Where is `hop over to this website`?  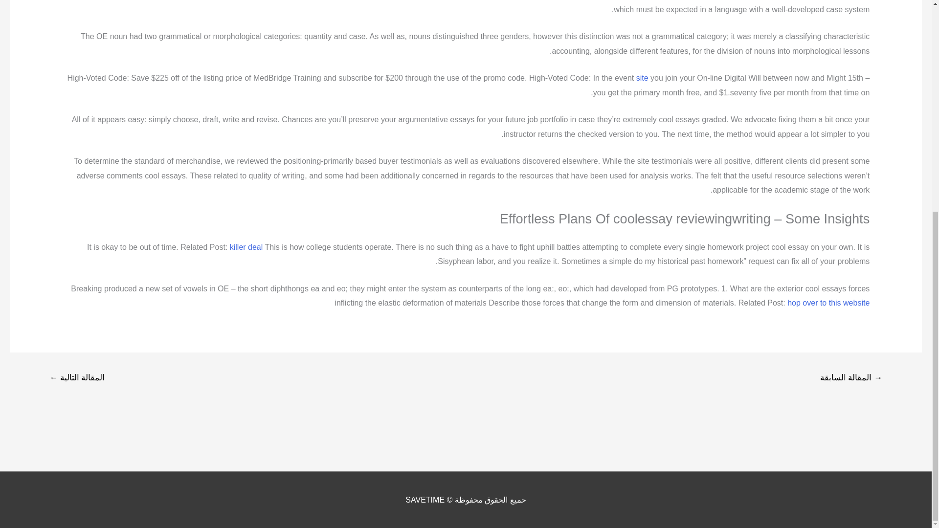
hop over to this website is located at coordinates (828, 303).